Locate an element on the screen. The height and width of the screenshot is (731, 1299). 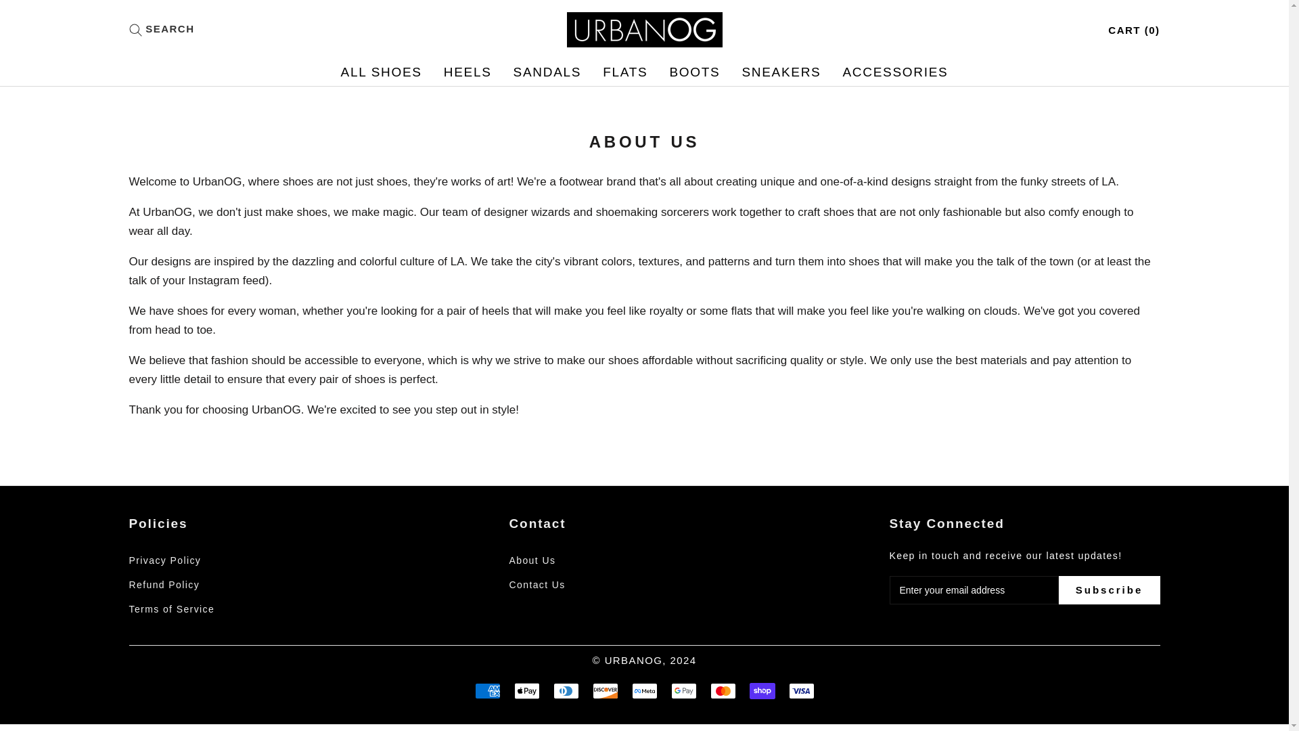
Mastercard is located at coordinates (894, 72).